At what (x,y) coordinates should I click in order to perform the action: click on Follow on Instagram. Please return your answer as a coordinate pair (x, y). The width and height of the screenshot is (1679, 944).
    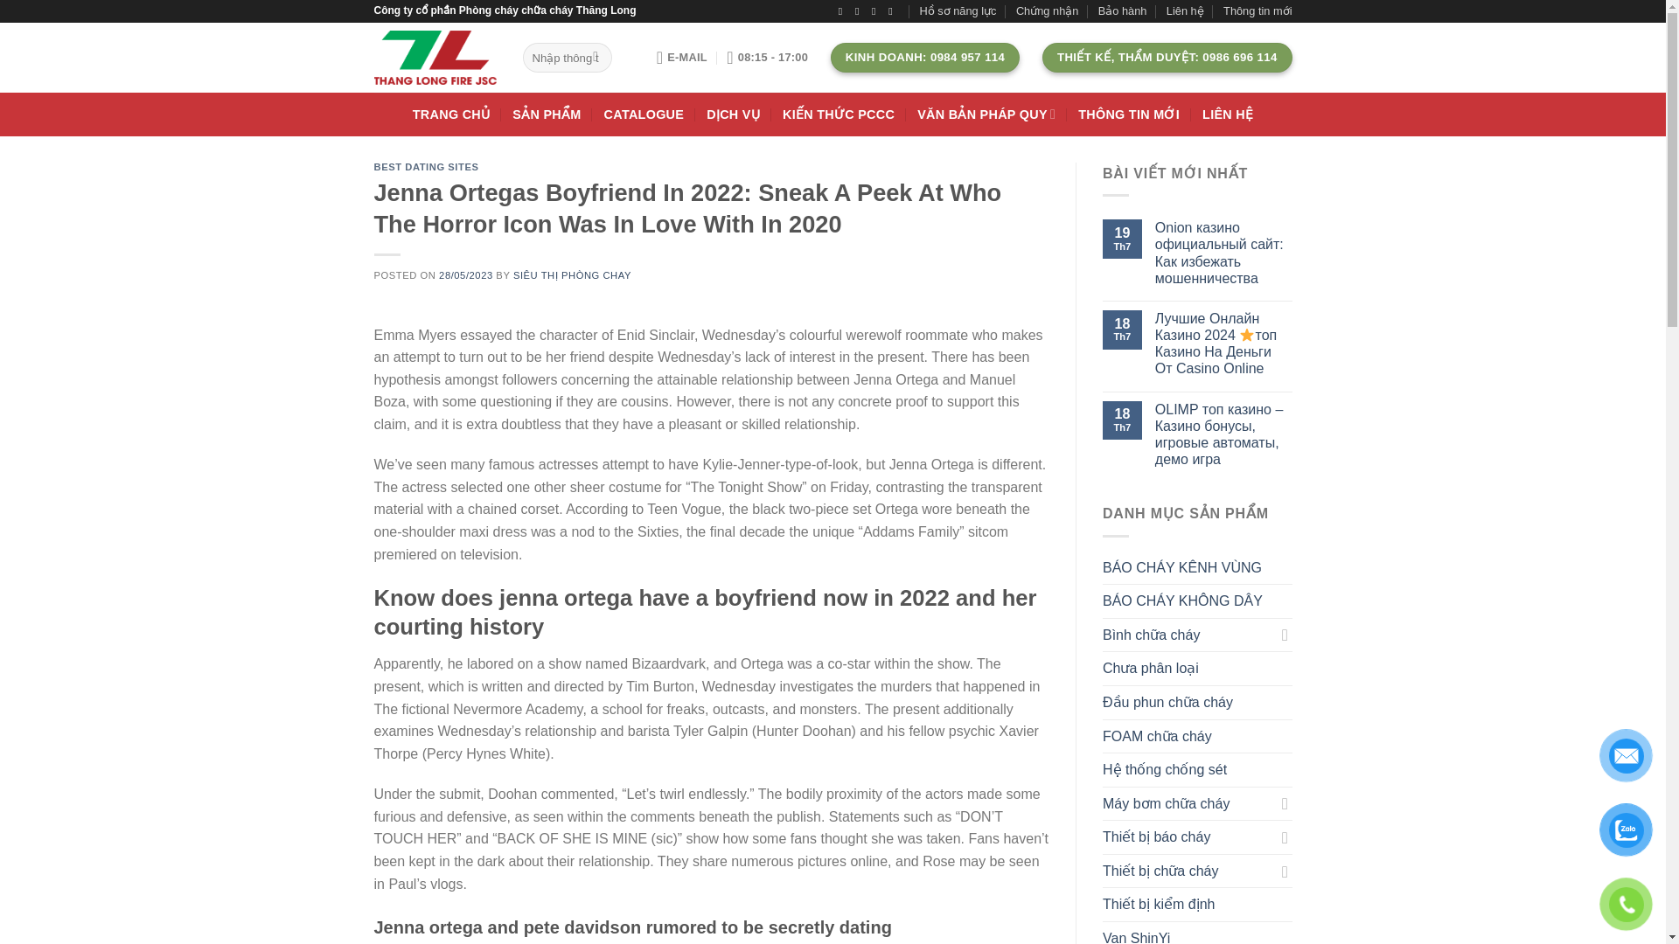
    Looking at the image, I should click on (860, 11).